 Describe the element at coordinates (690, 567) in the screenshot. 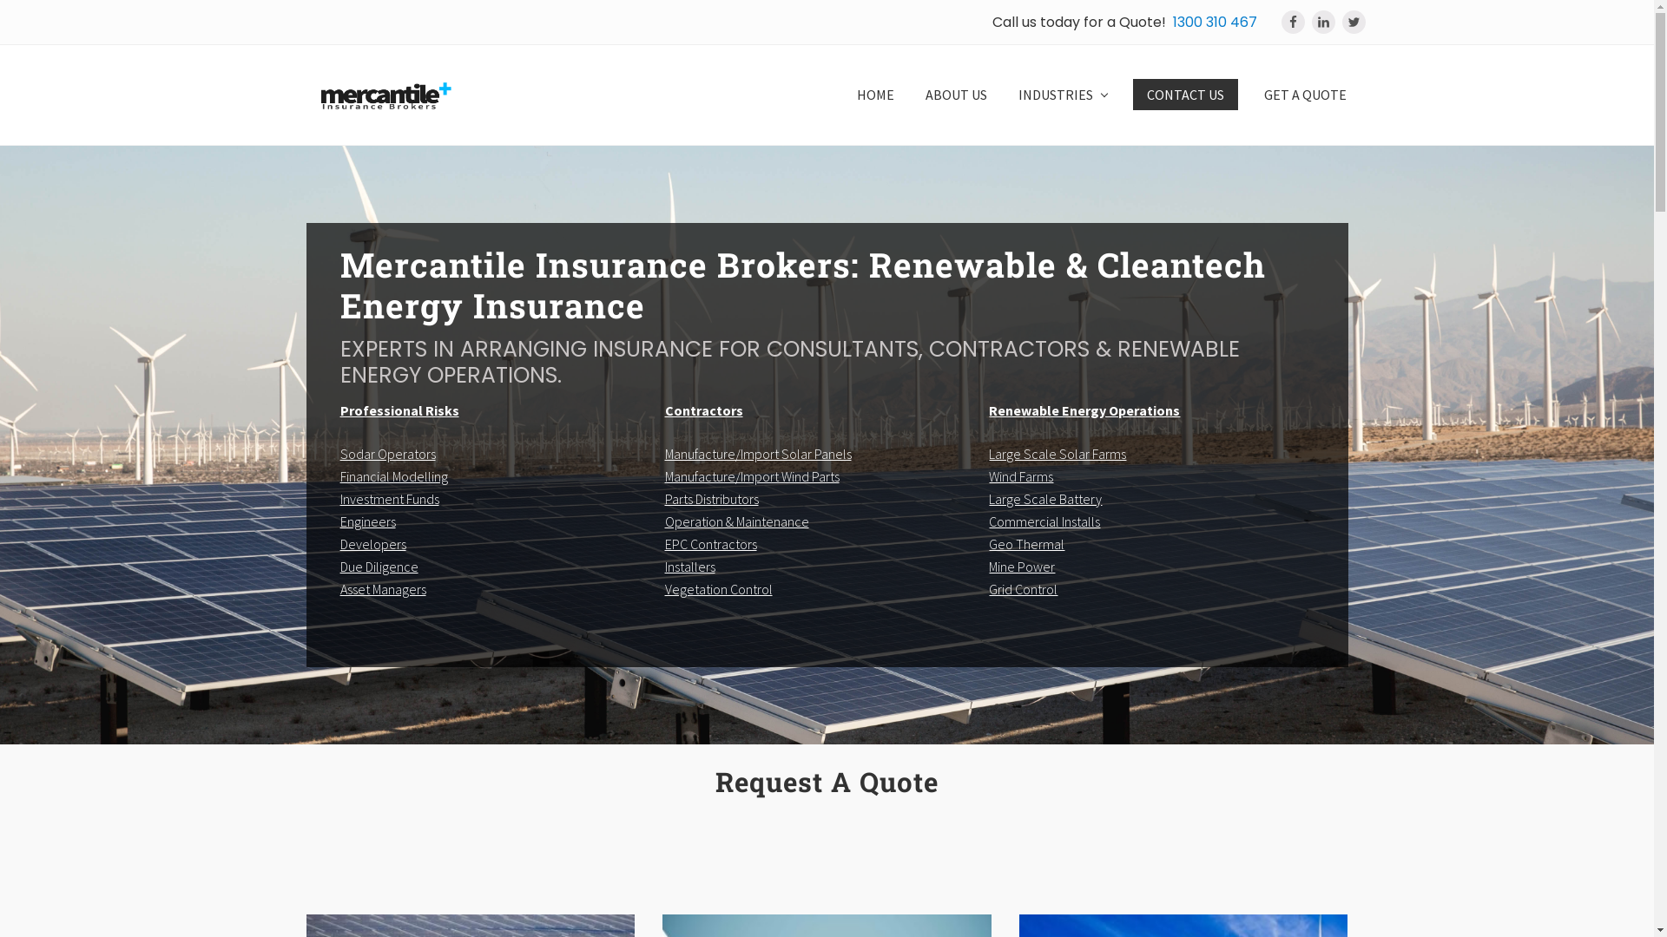

I see `Installers` at that location.